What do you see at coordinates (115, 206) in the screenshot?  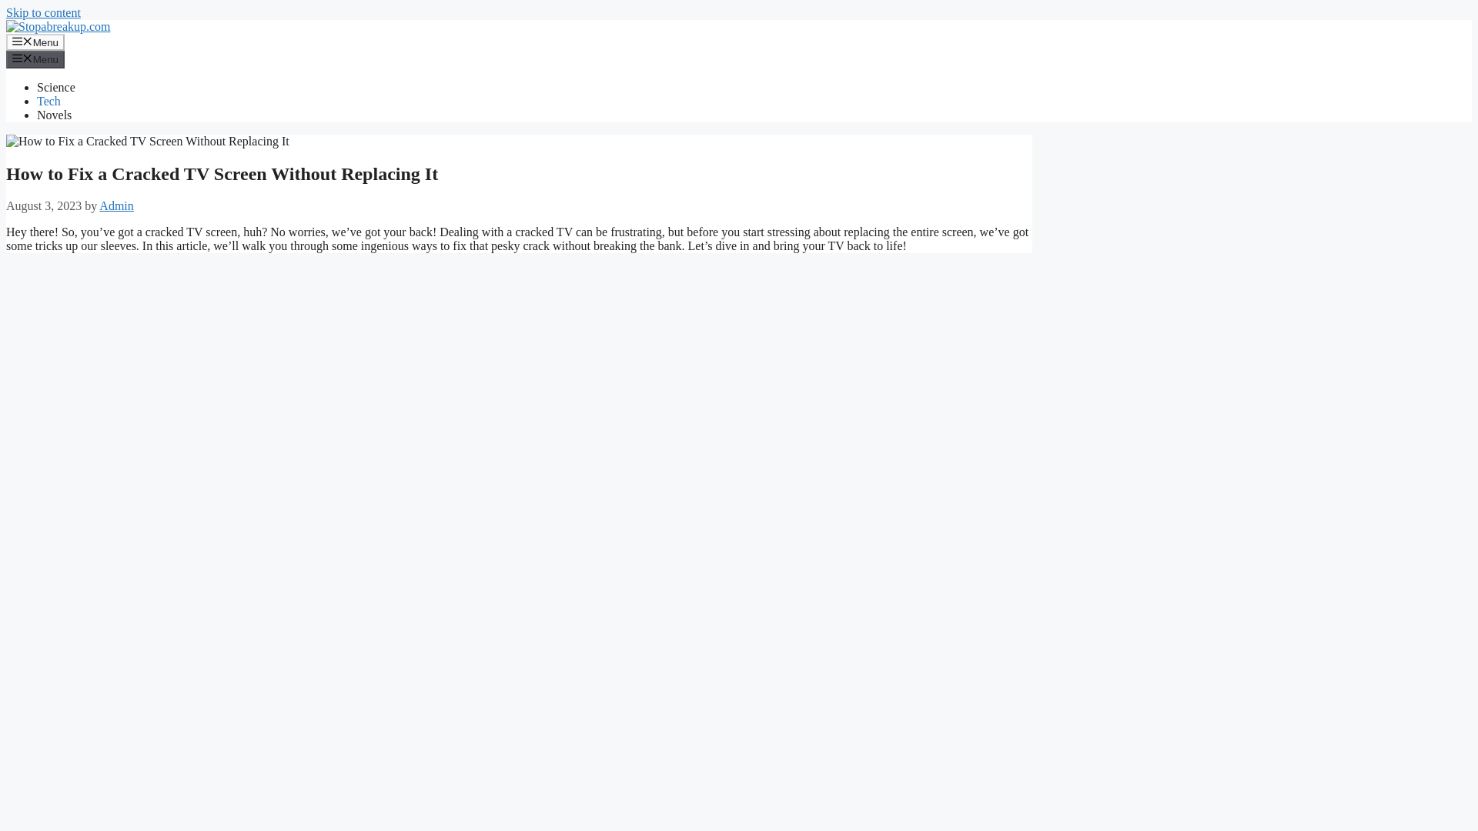 I see `View all posts by Admin` at bounding box center [115, 206].